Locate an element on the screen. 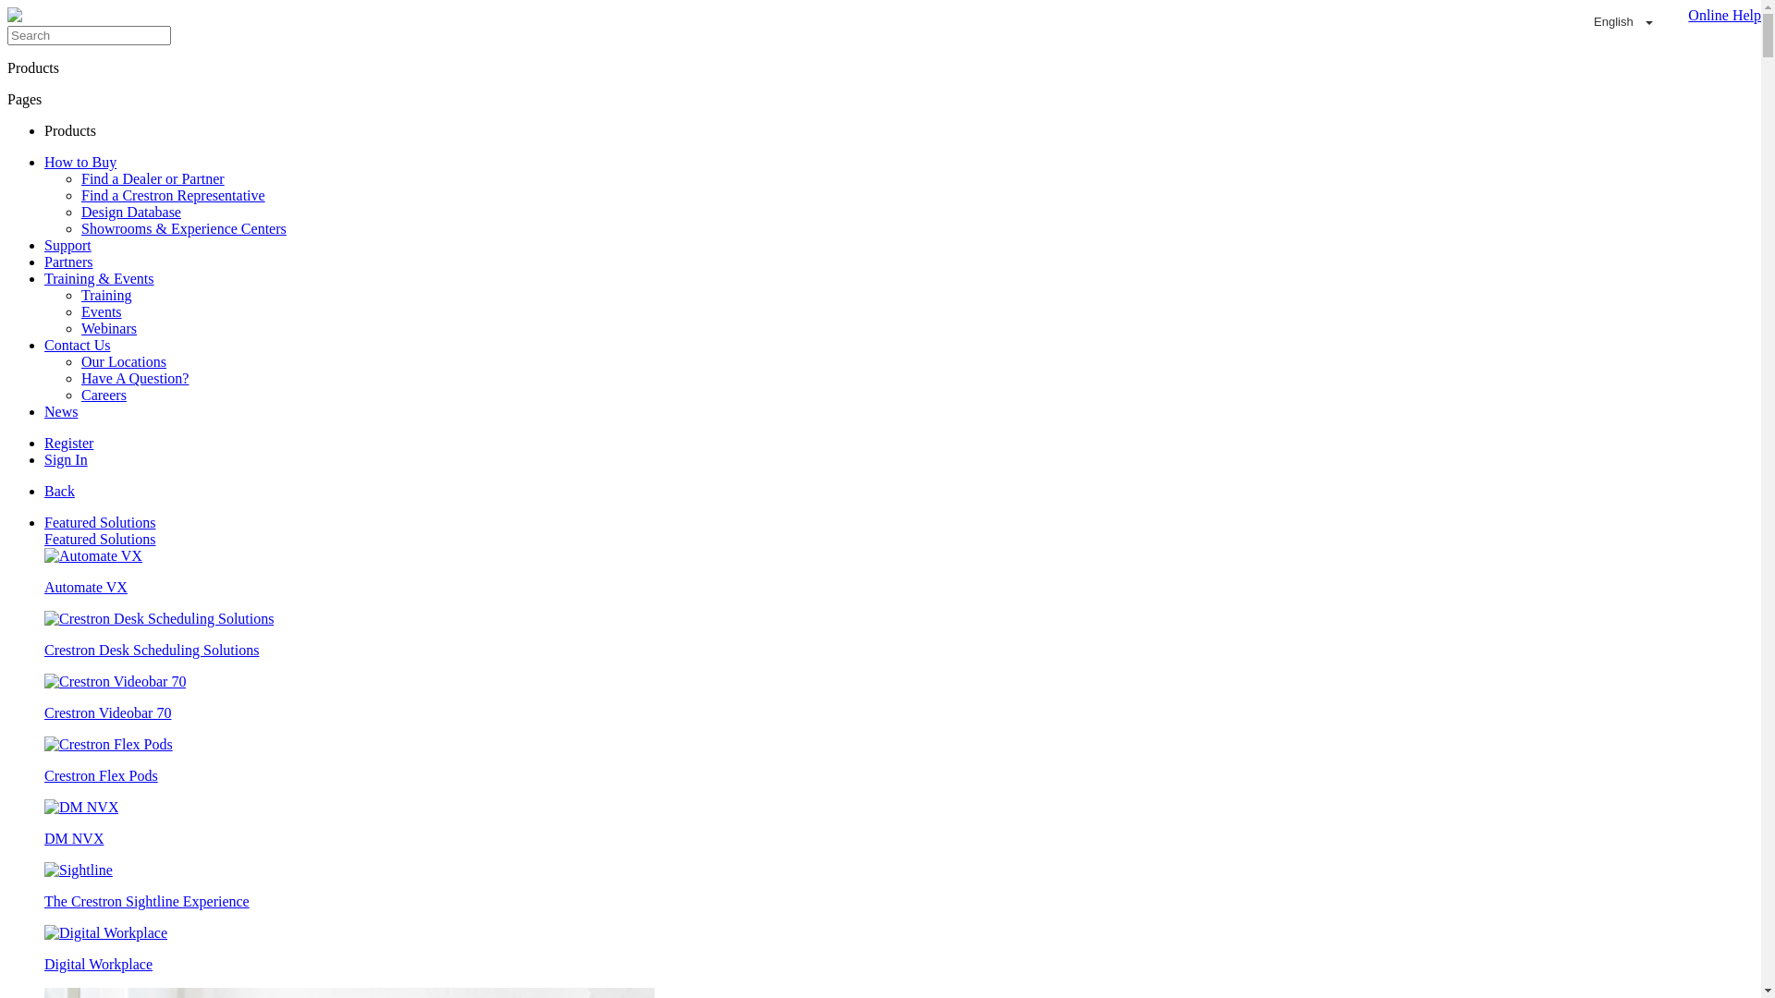 This screenshot has height=998, width=1775. Crestron Desk Scheduling Solutions is located at coordinates (899, 635).